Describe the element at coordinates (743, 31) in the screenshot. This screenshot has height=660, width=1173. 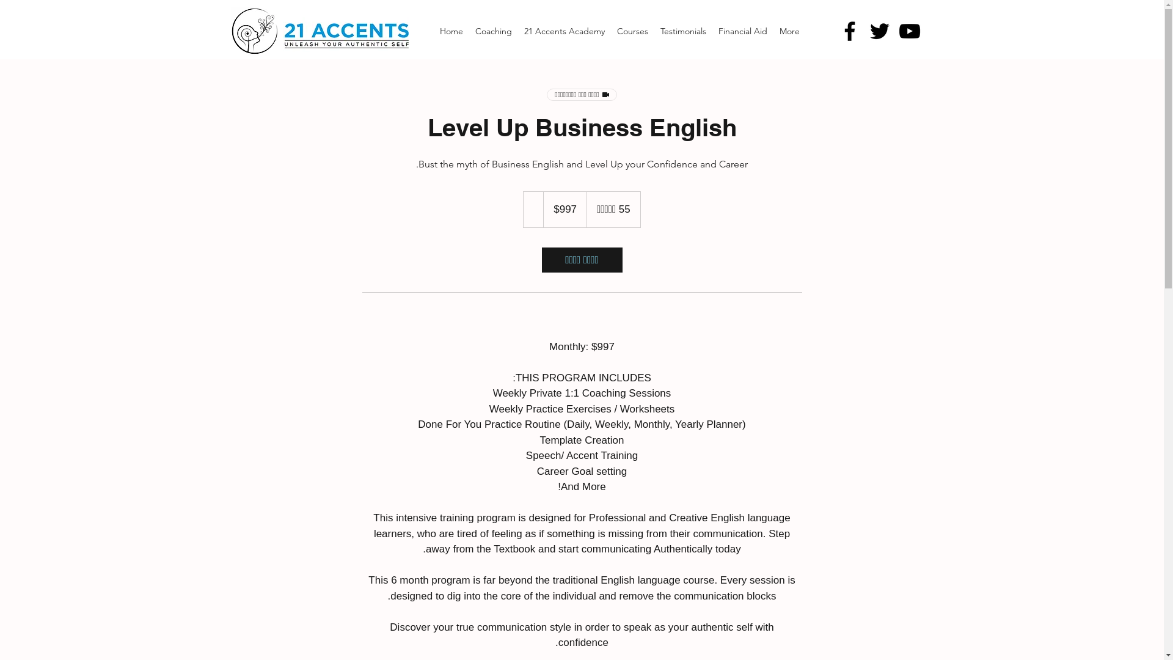
I see `Financial Aid` at that location.